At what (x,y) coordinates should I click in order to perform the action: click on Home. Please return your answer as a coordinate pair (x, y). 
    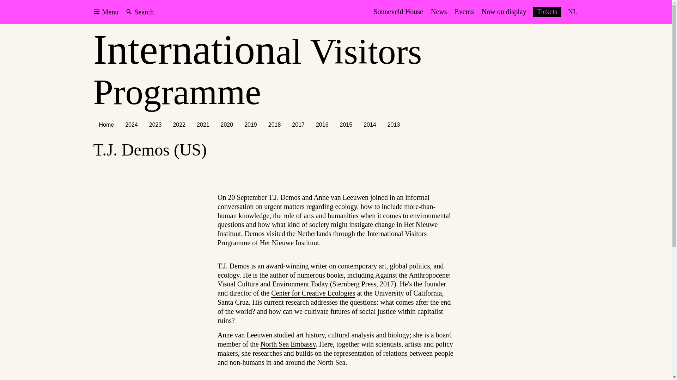
    Looking at the image, I should click on (106, 125).